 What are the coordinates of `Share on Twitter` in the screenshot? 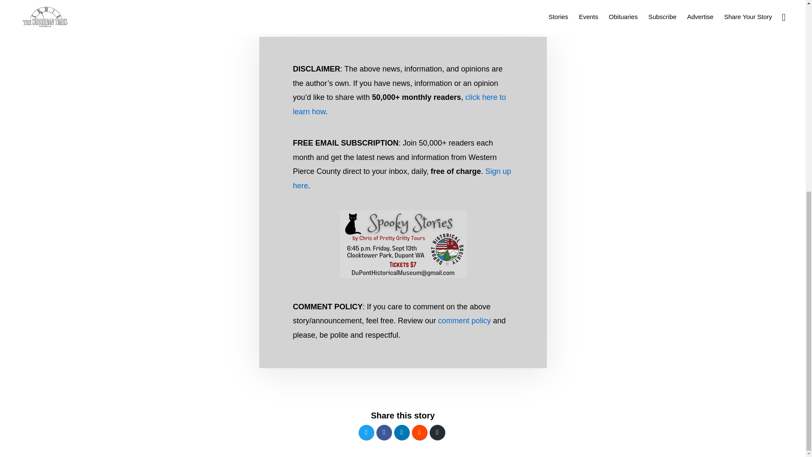 It's located at (366, 432).